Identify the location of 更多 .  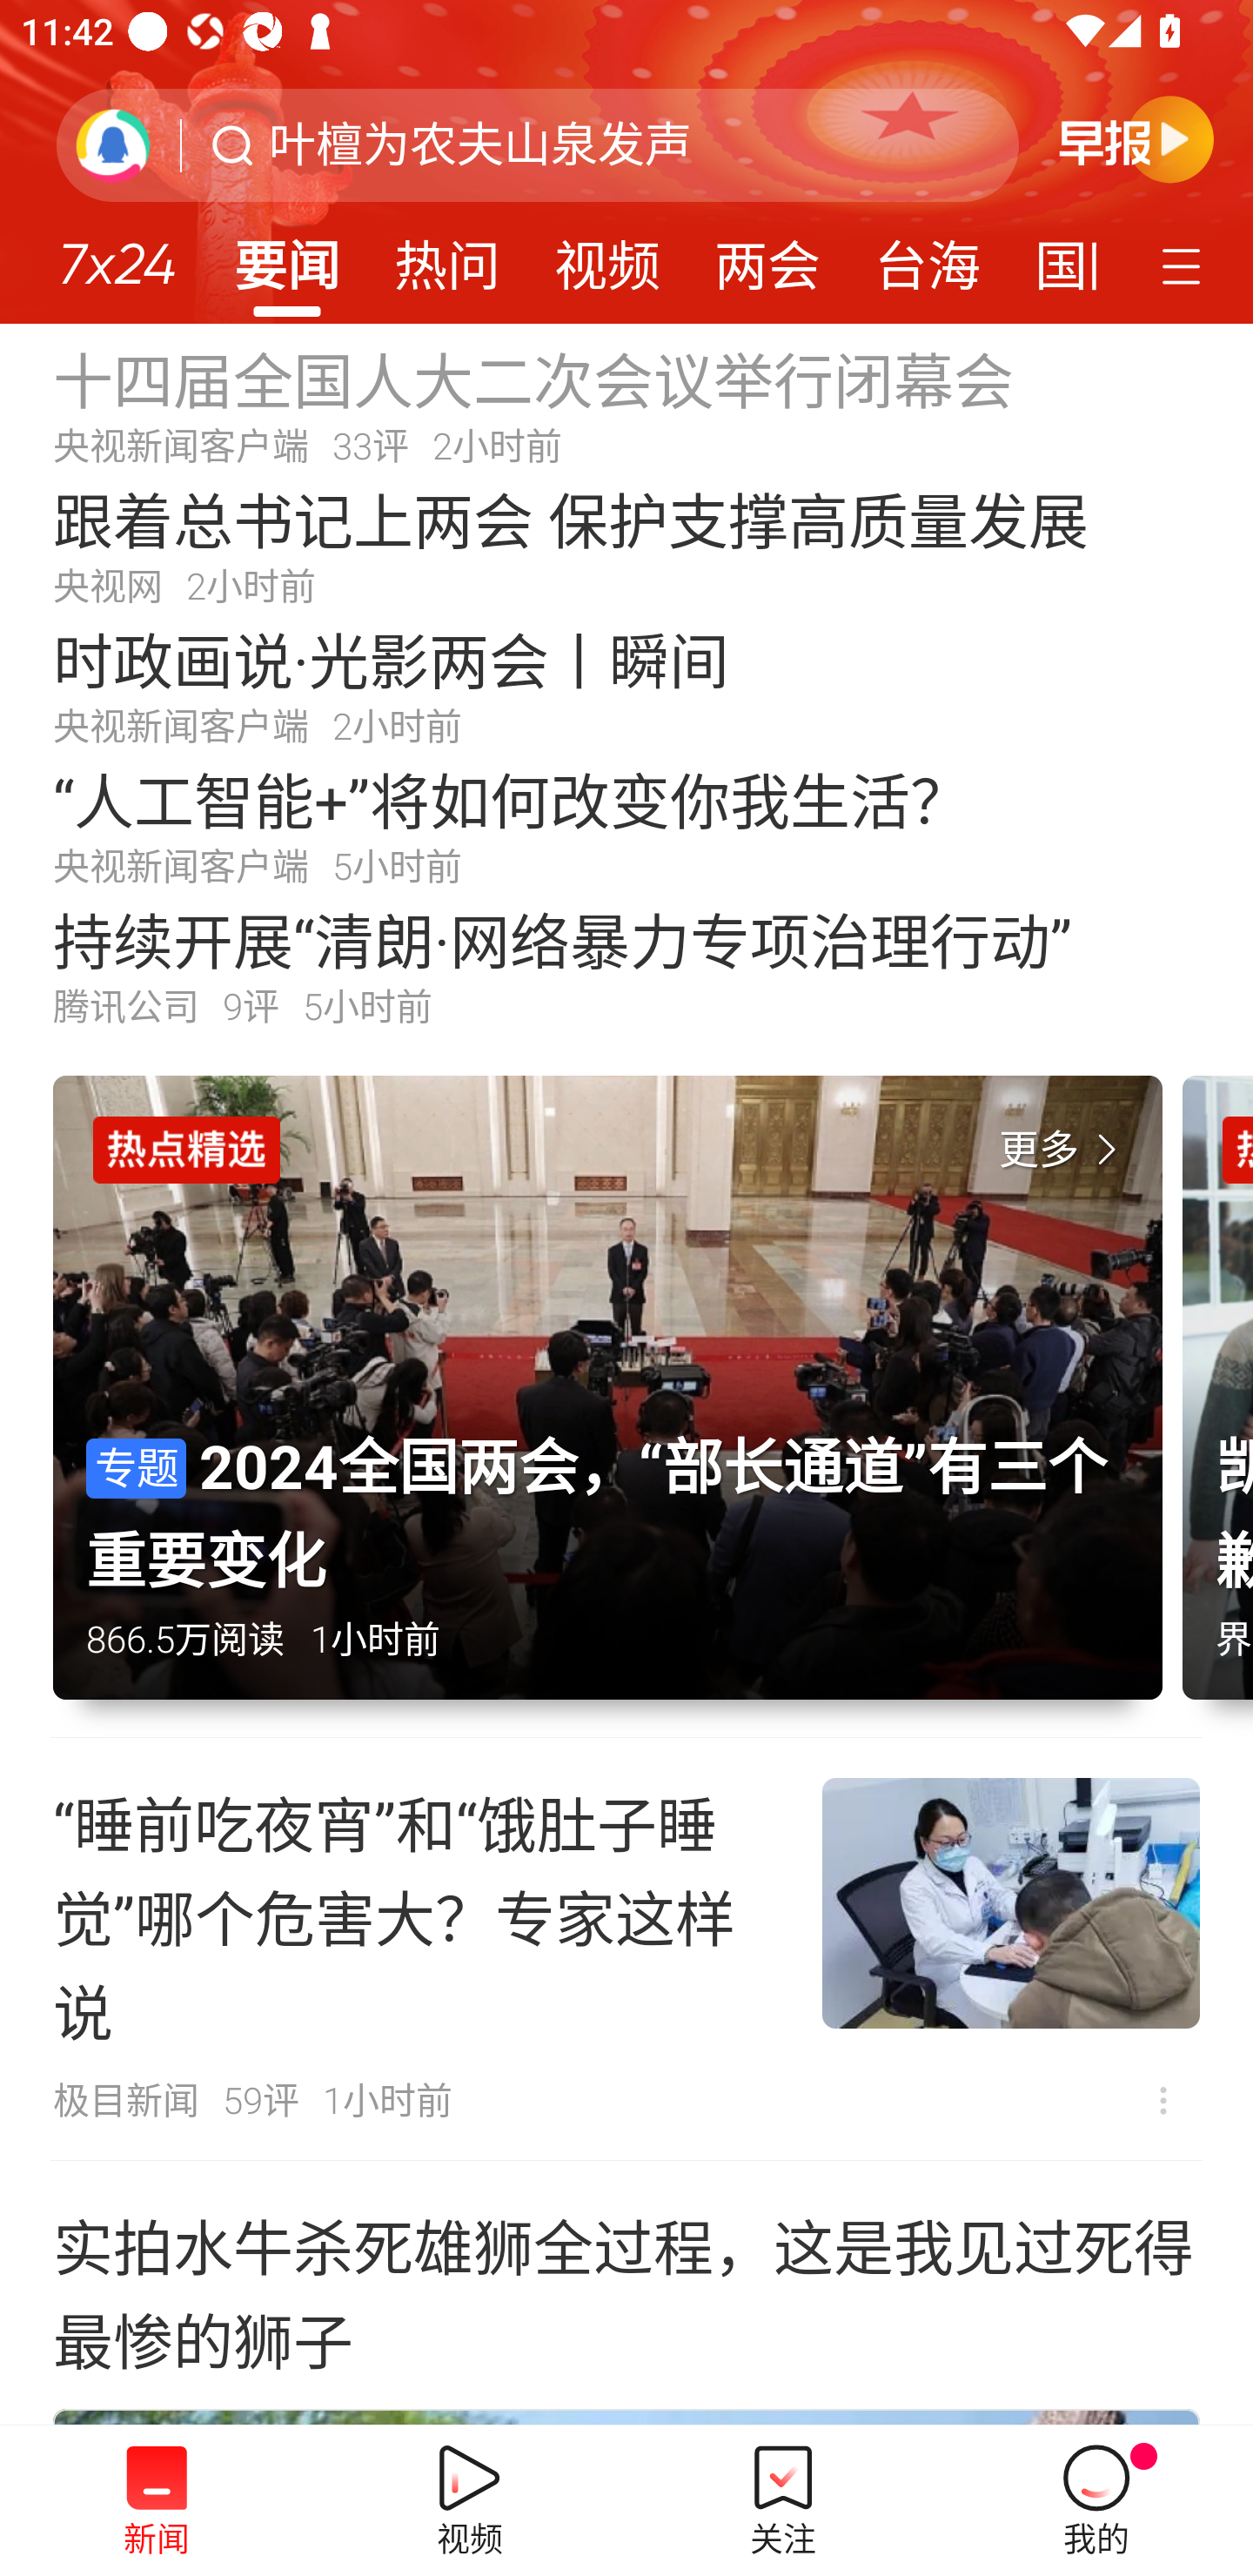
(1064, 1150).